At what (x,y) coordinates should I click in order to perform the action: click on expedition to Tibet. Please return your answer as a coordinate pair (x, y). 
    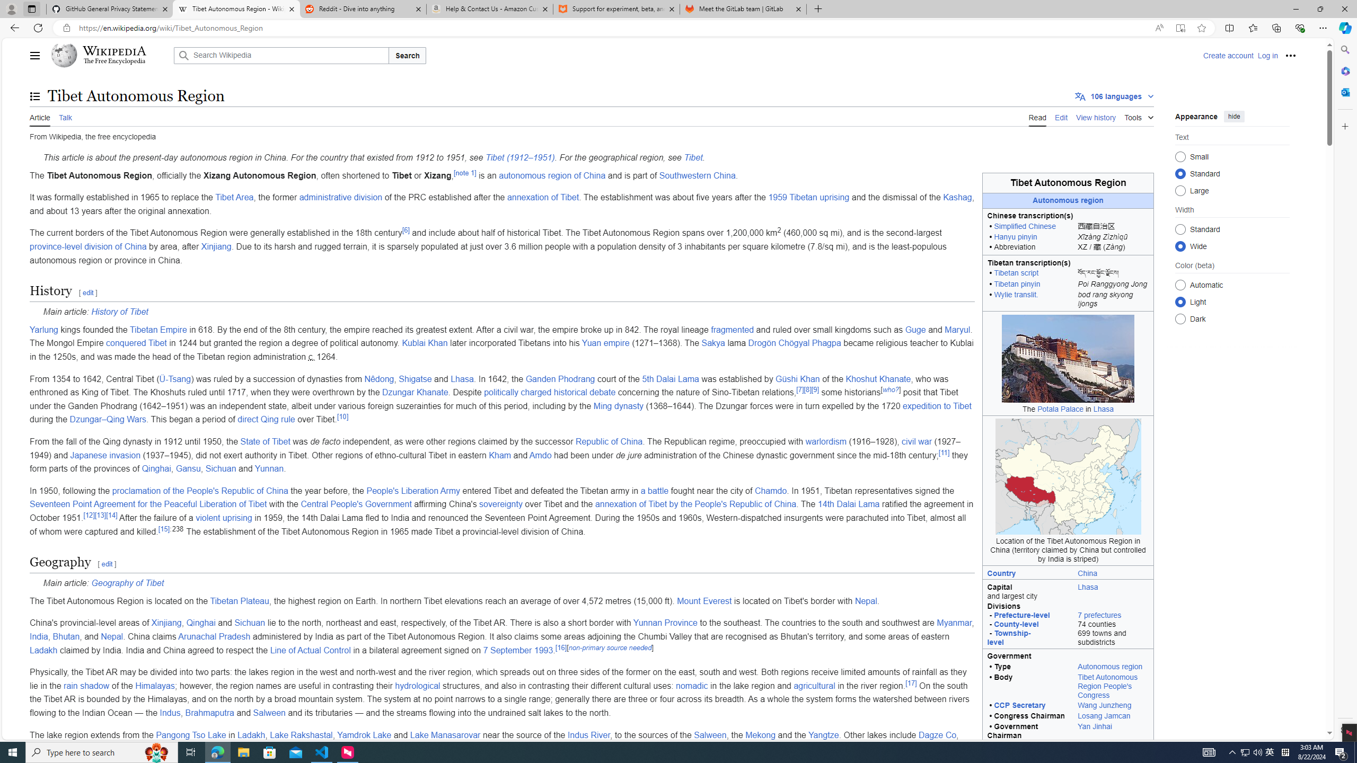
    Looking at the image, I should click on (937, 406).